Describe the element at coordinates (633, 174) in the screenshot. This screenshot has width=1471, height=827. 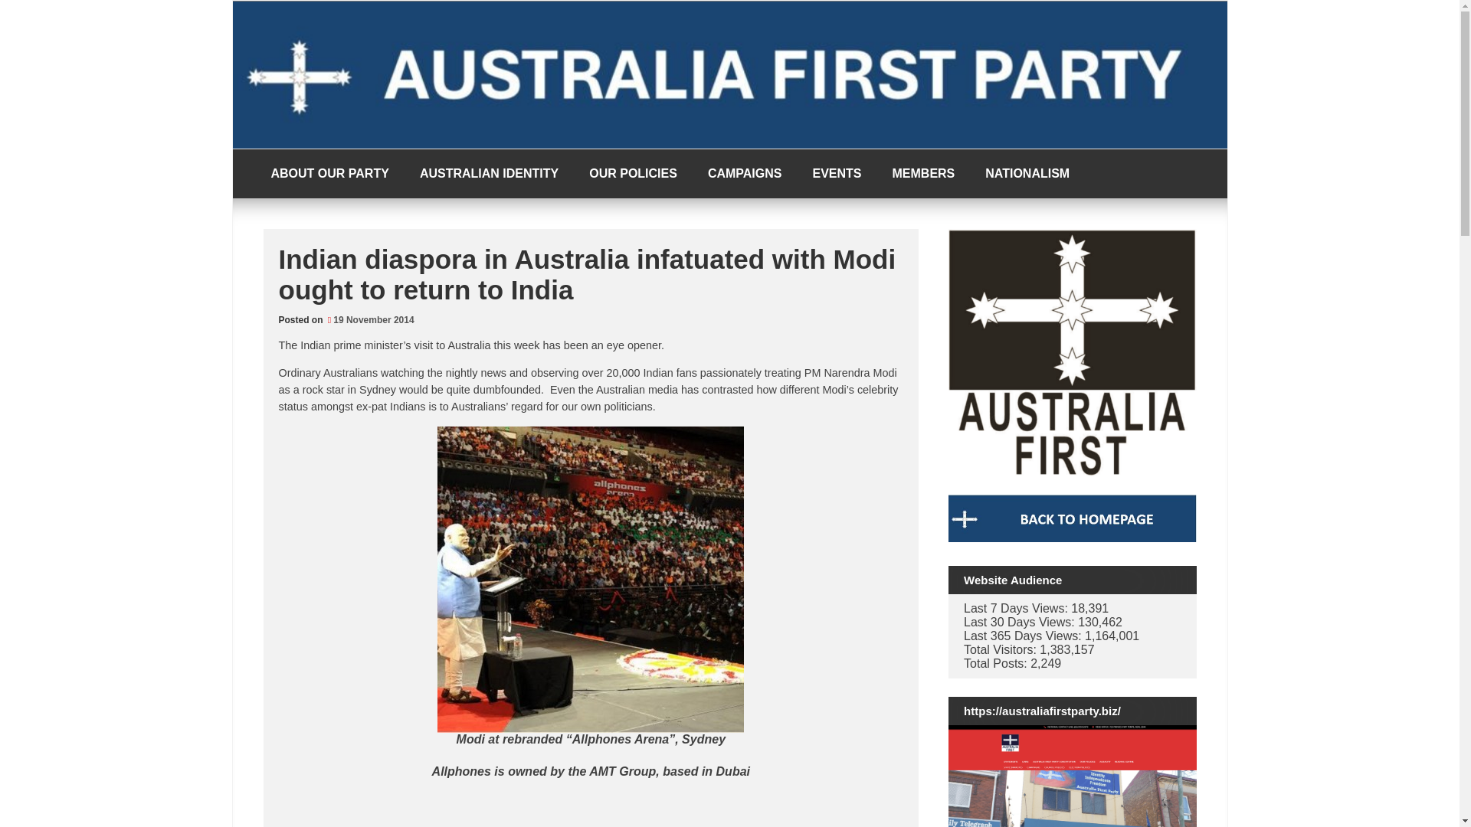
I see `OUR POLICIES` at that location.